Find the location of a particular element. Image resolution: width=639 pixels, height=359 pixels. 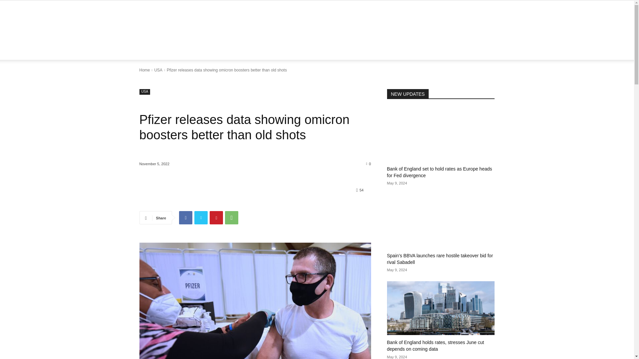

Search is located at coordinates (476, 78).